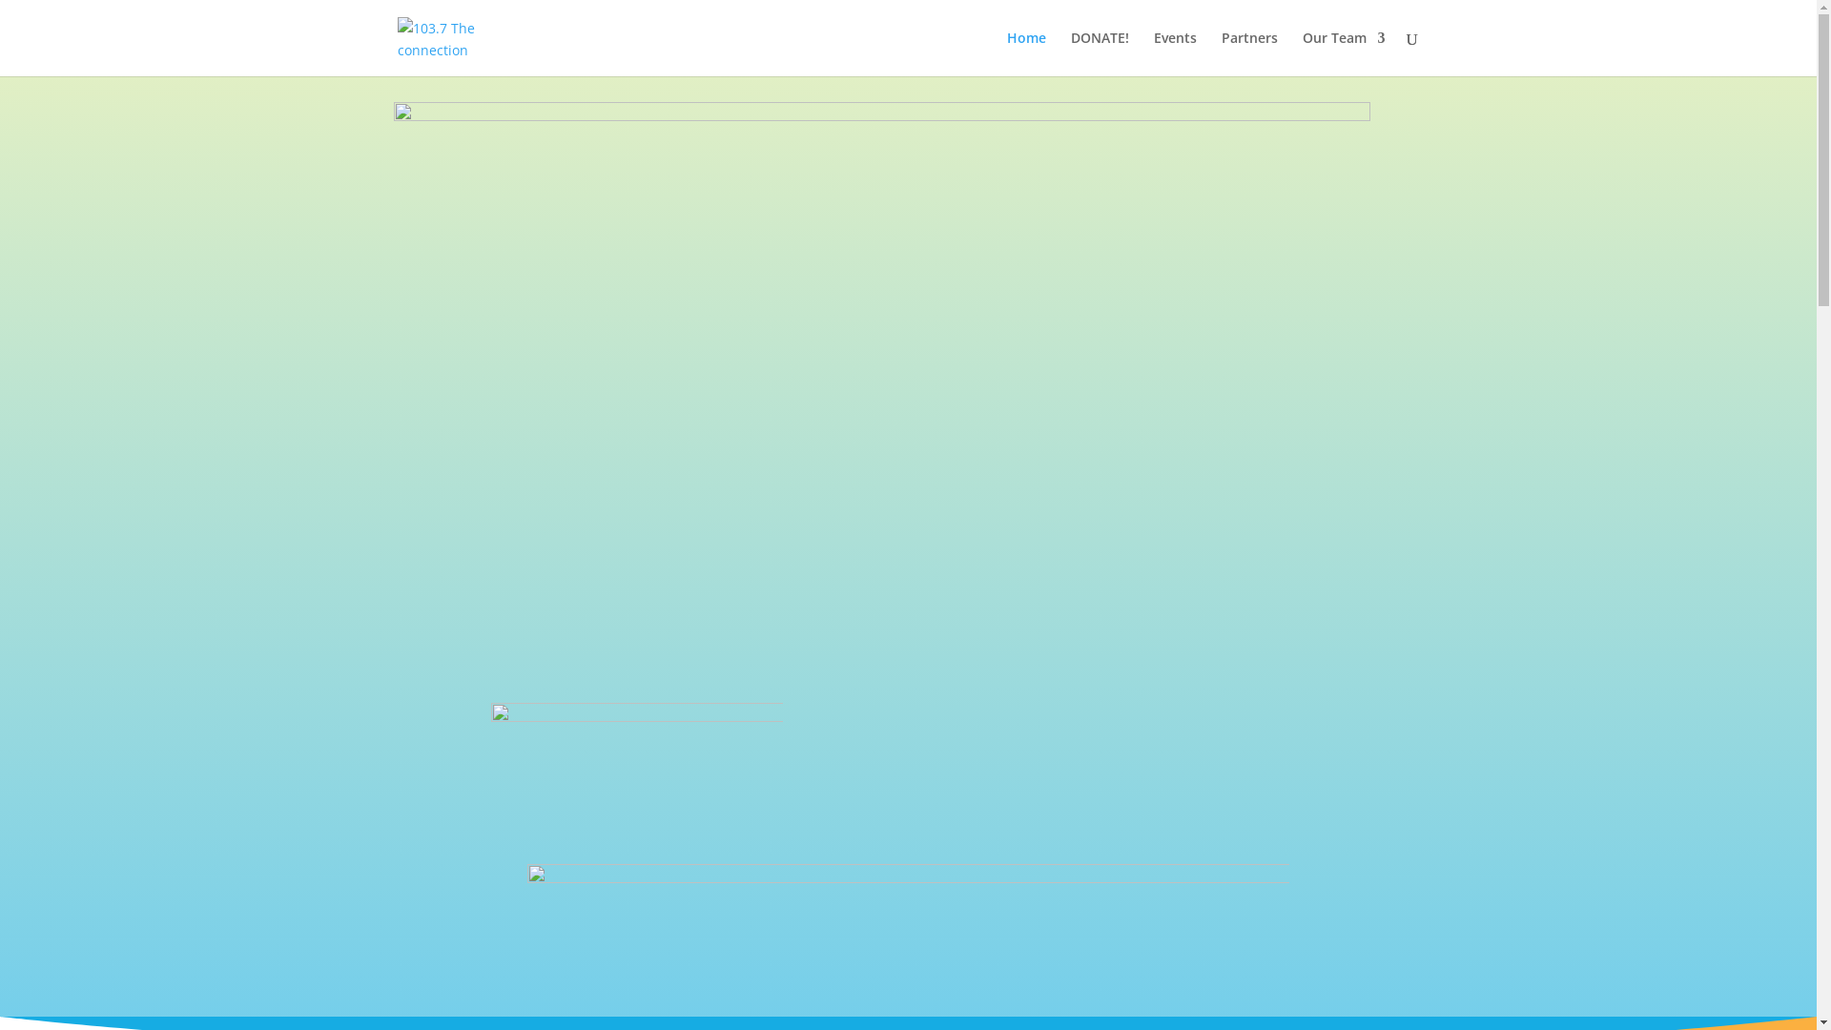 This screenshot has height=1030, width=1831. What do you see at coordinates (881, 377) in the screenshot?
I see `jackraw (2)` at bounding box center [881, 377].